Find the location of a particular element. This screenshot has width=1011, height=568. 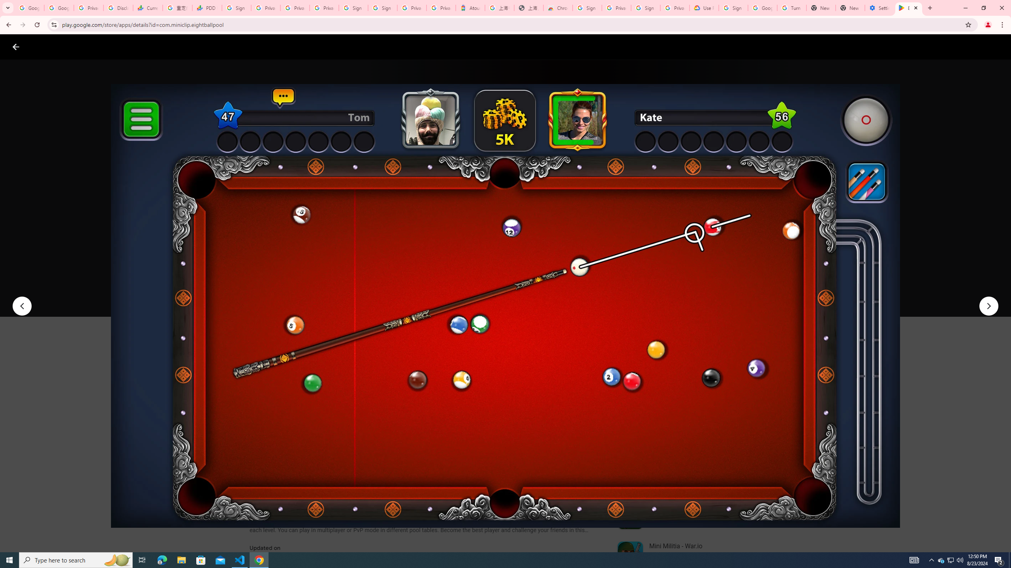

New Tab is located at coordinates (850, 8).